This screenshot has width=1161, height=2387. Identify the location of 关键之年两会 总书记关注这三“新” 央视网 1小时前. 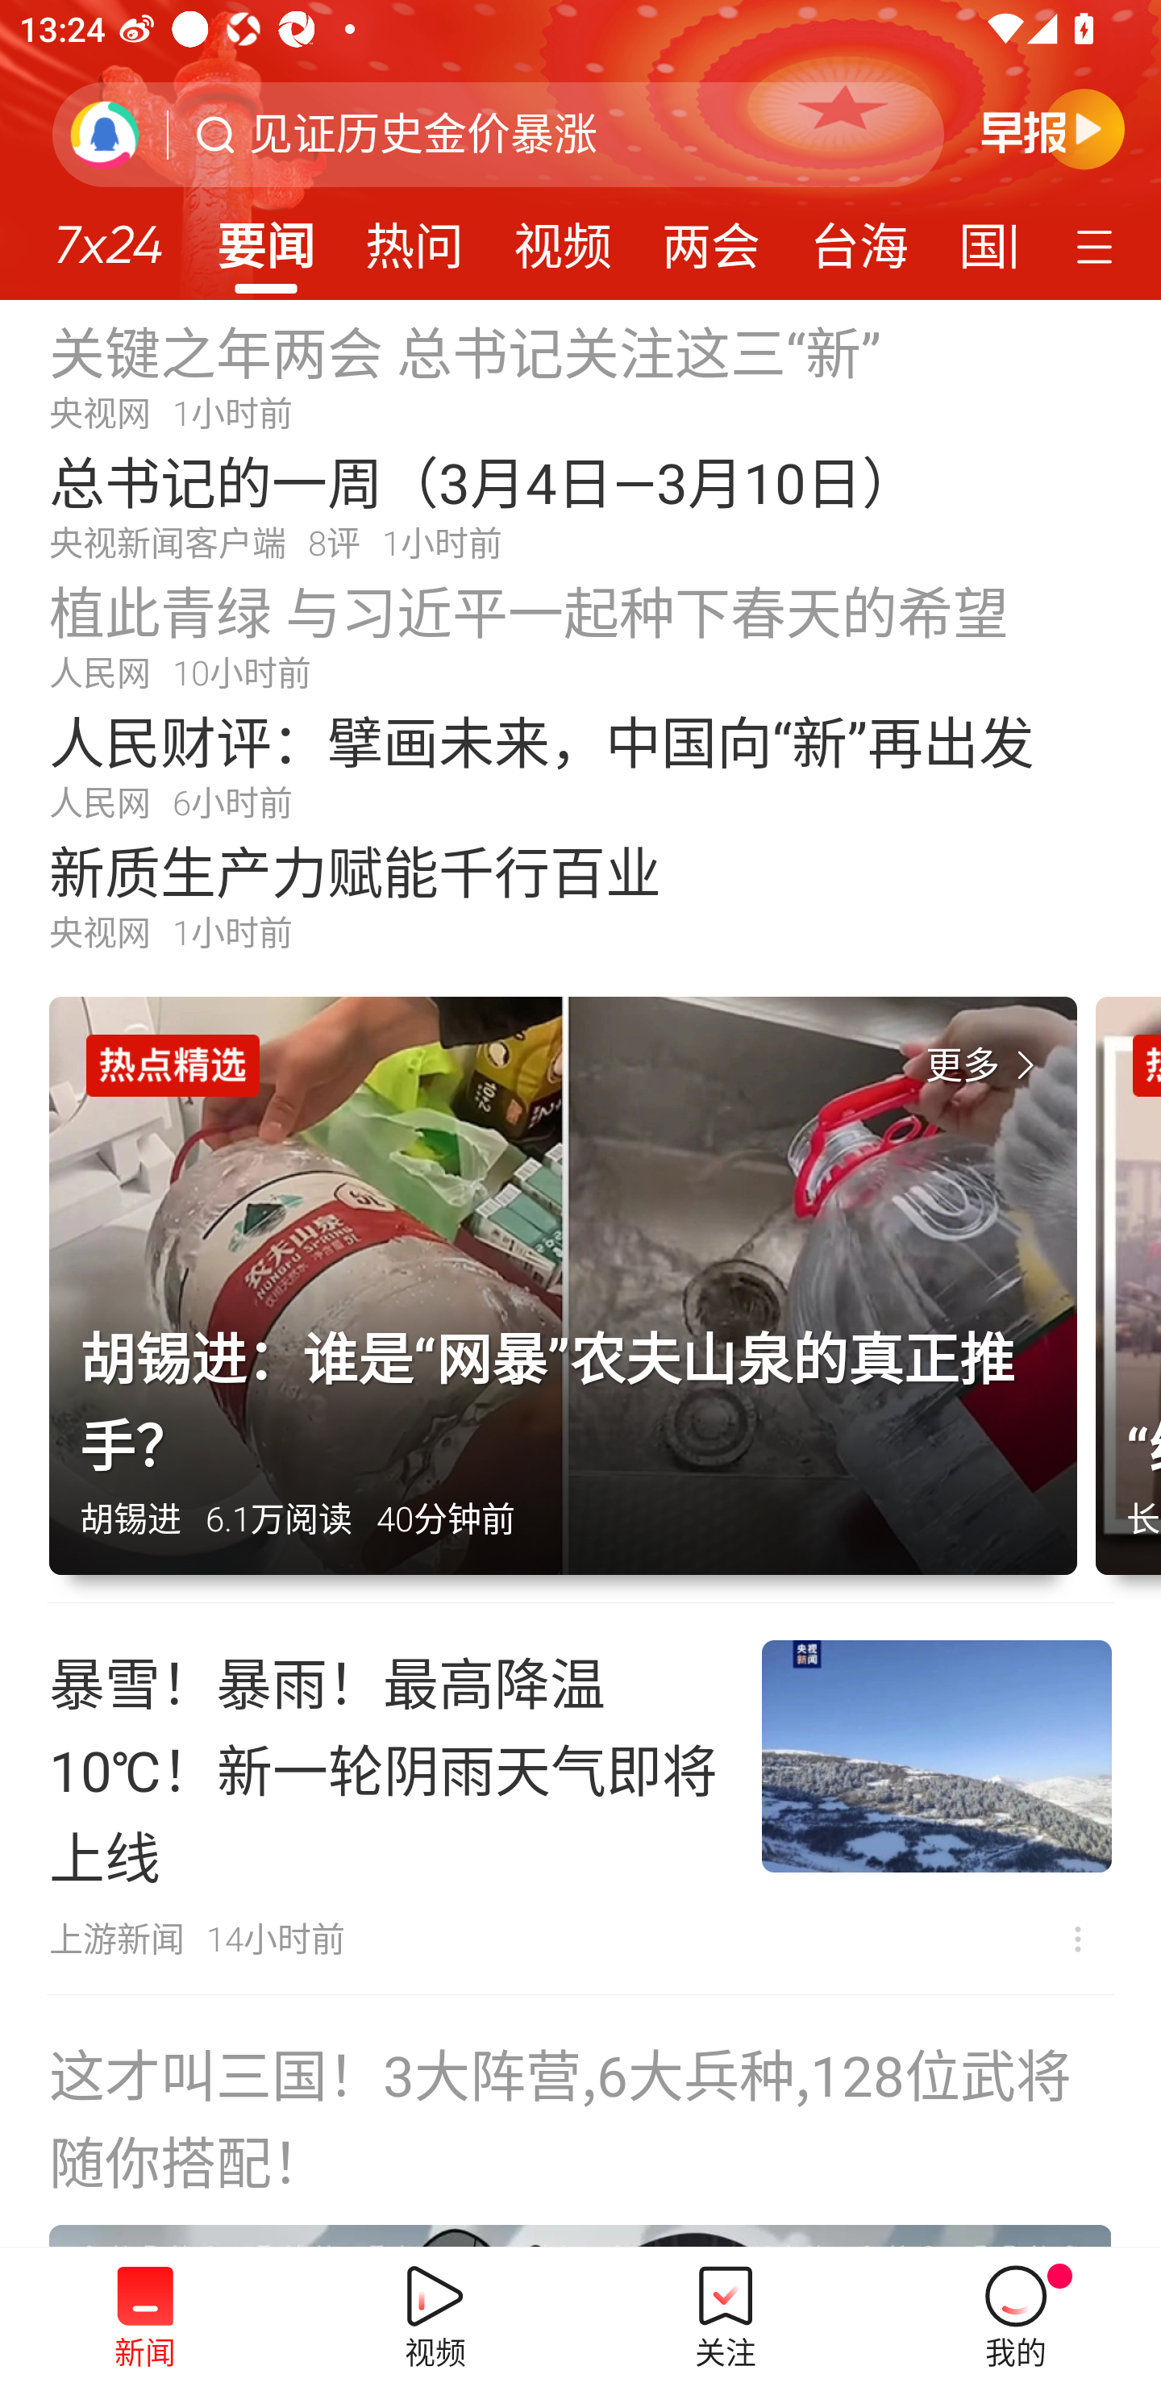
(580, 374).